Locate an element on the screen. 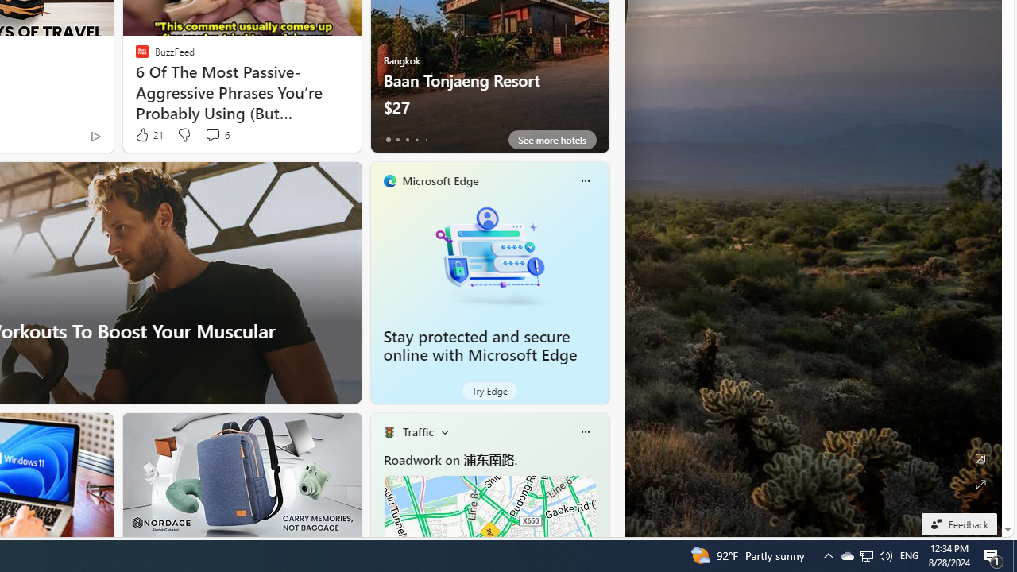 This screenshot has height=572, width=1017. Microsoft Edge is located at coordinates (440, 180).